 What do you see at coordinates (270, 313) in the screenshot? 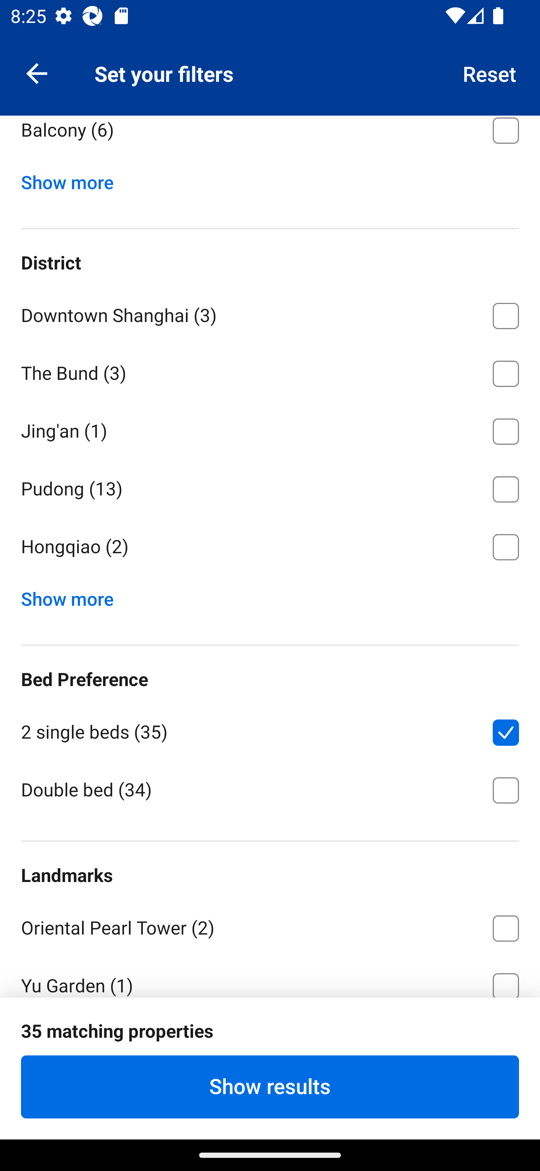
I see `Downtown Shanghai ⁦(3)` at bounding box center [270, 313].